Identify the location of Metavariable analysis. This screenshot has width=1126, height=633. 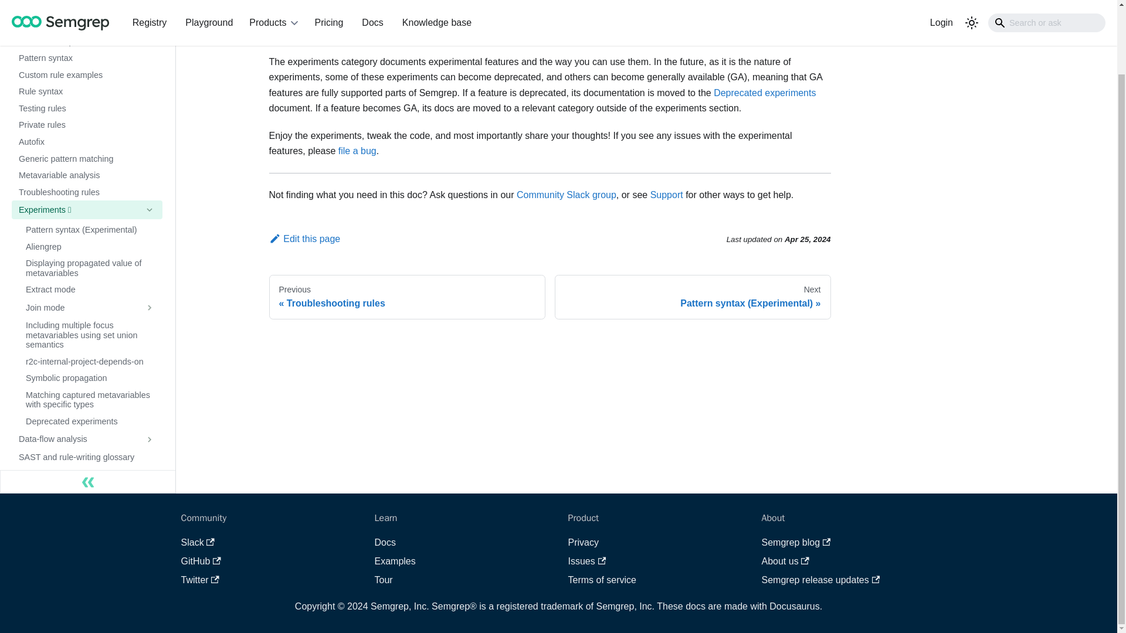
(87, 176).